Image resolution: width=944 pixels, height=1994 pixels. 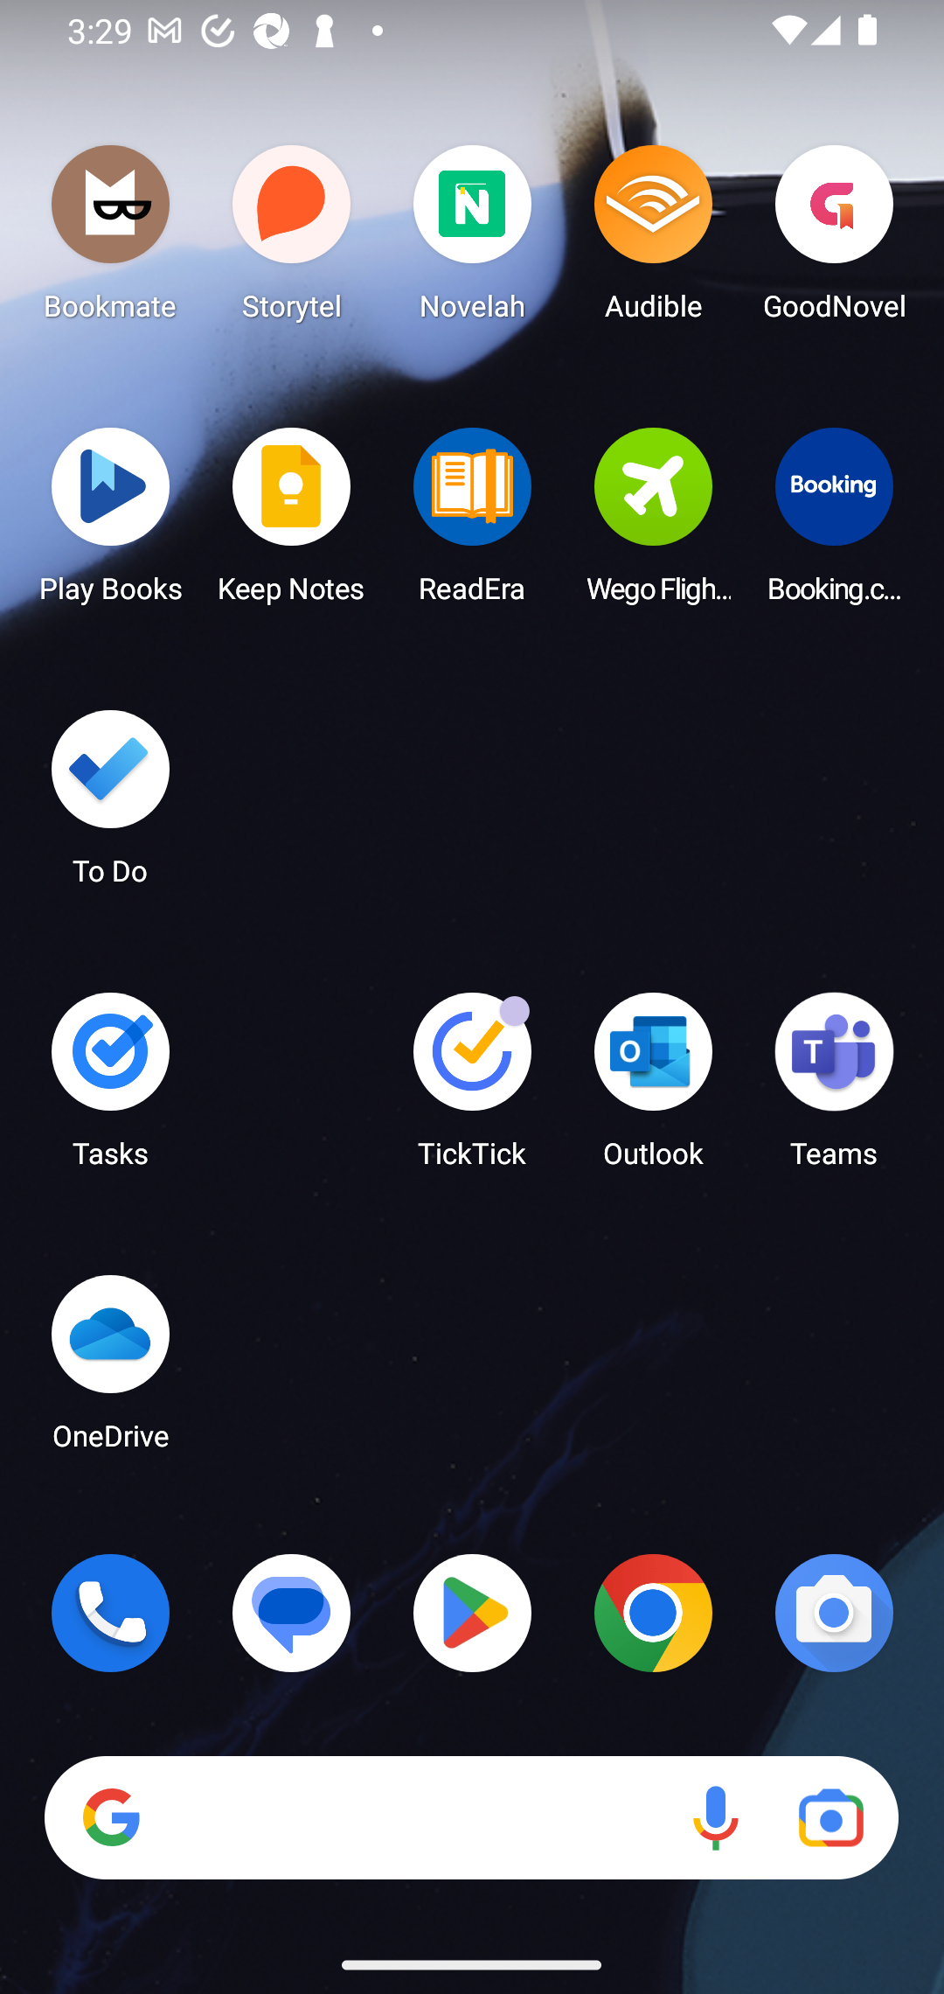 What do you see at coordinates (110, 1370) in the screenshot?
I see `OneDrive` at bounding box center [110, 1370].